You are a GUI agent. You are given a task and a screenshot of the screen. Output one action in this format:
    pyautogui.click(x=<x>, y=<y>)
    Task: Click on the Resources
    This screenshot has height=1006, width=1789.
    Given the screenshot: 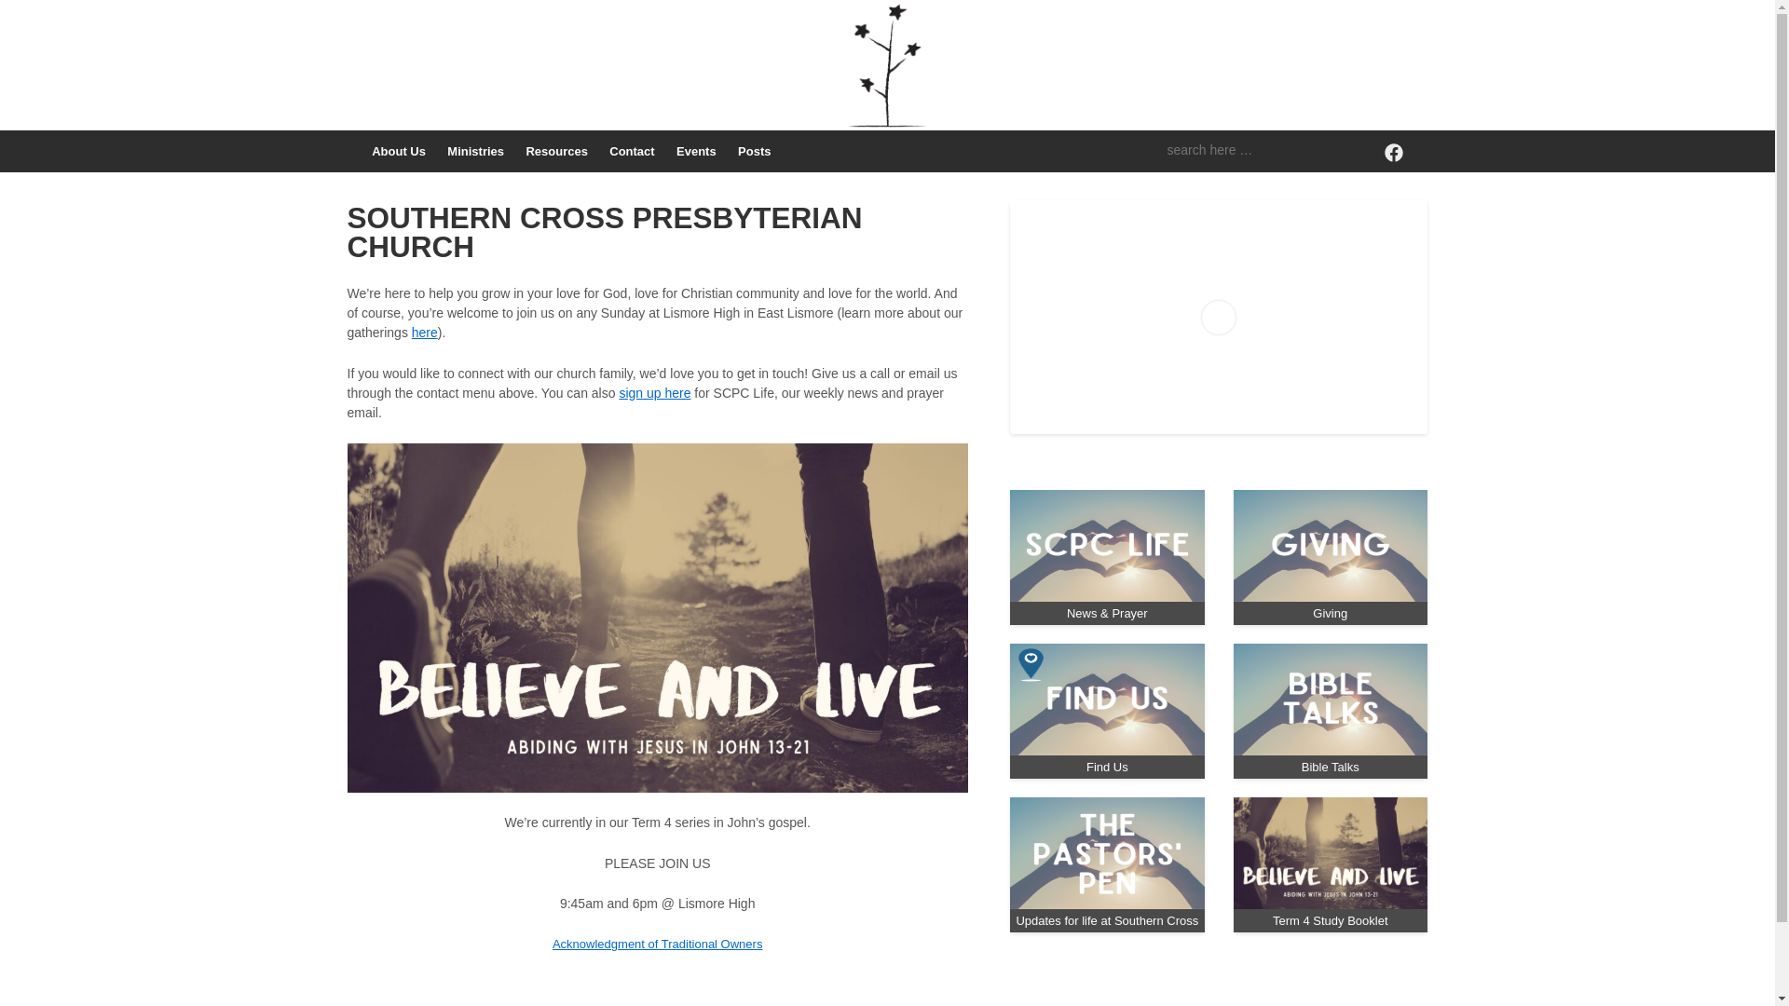 What is the action you would take?
    pyautogui.click(x=557, y=151)
    